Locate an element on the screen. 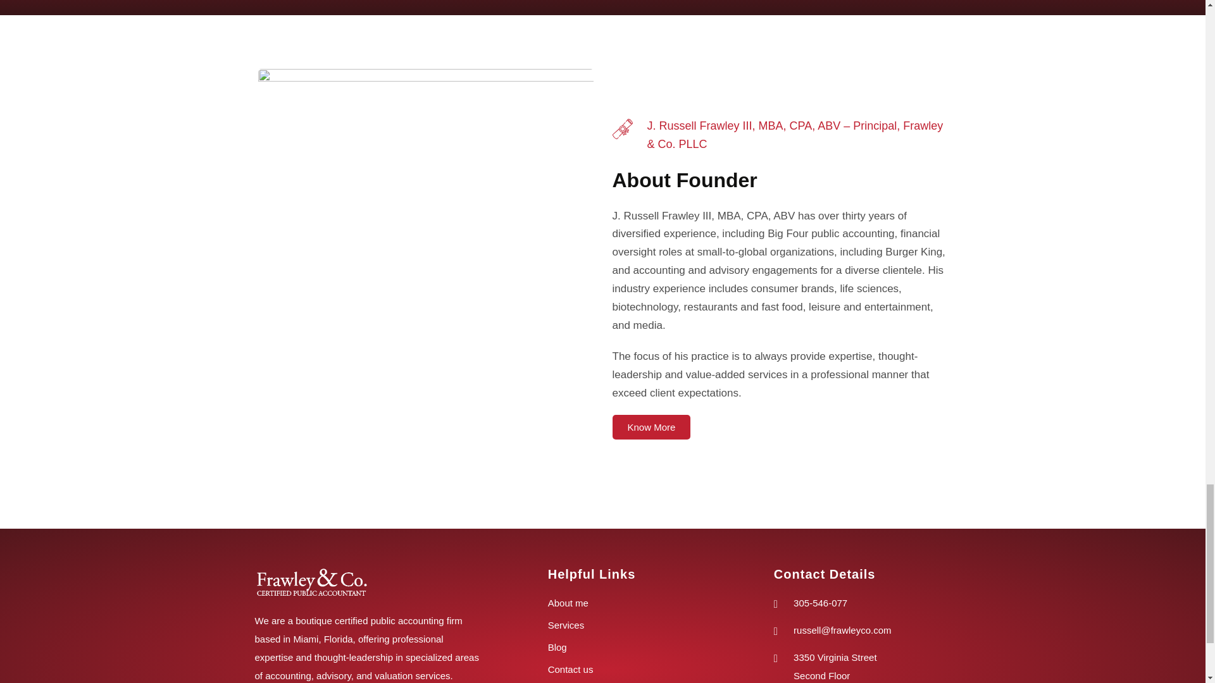 The width and height of the screenshot is (1215, 683). Contact us is located at coordinates (639, 670).